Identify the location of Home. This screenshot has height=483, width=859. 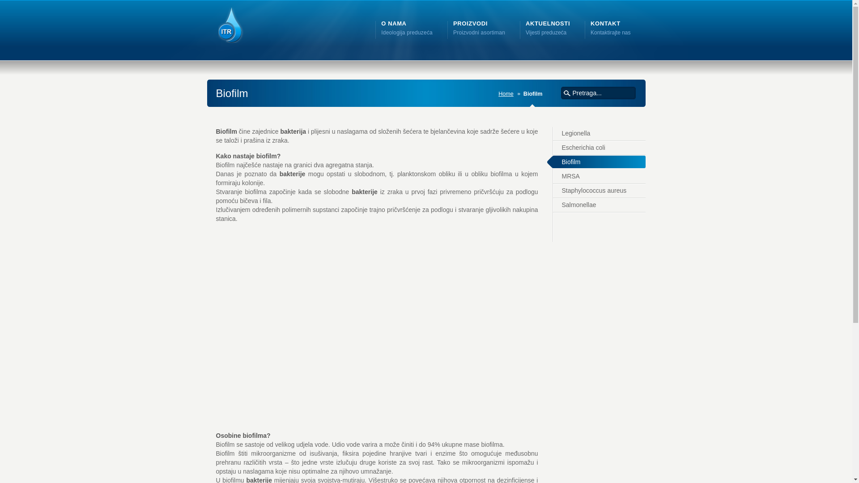
(508, 94).